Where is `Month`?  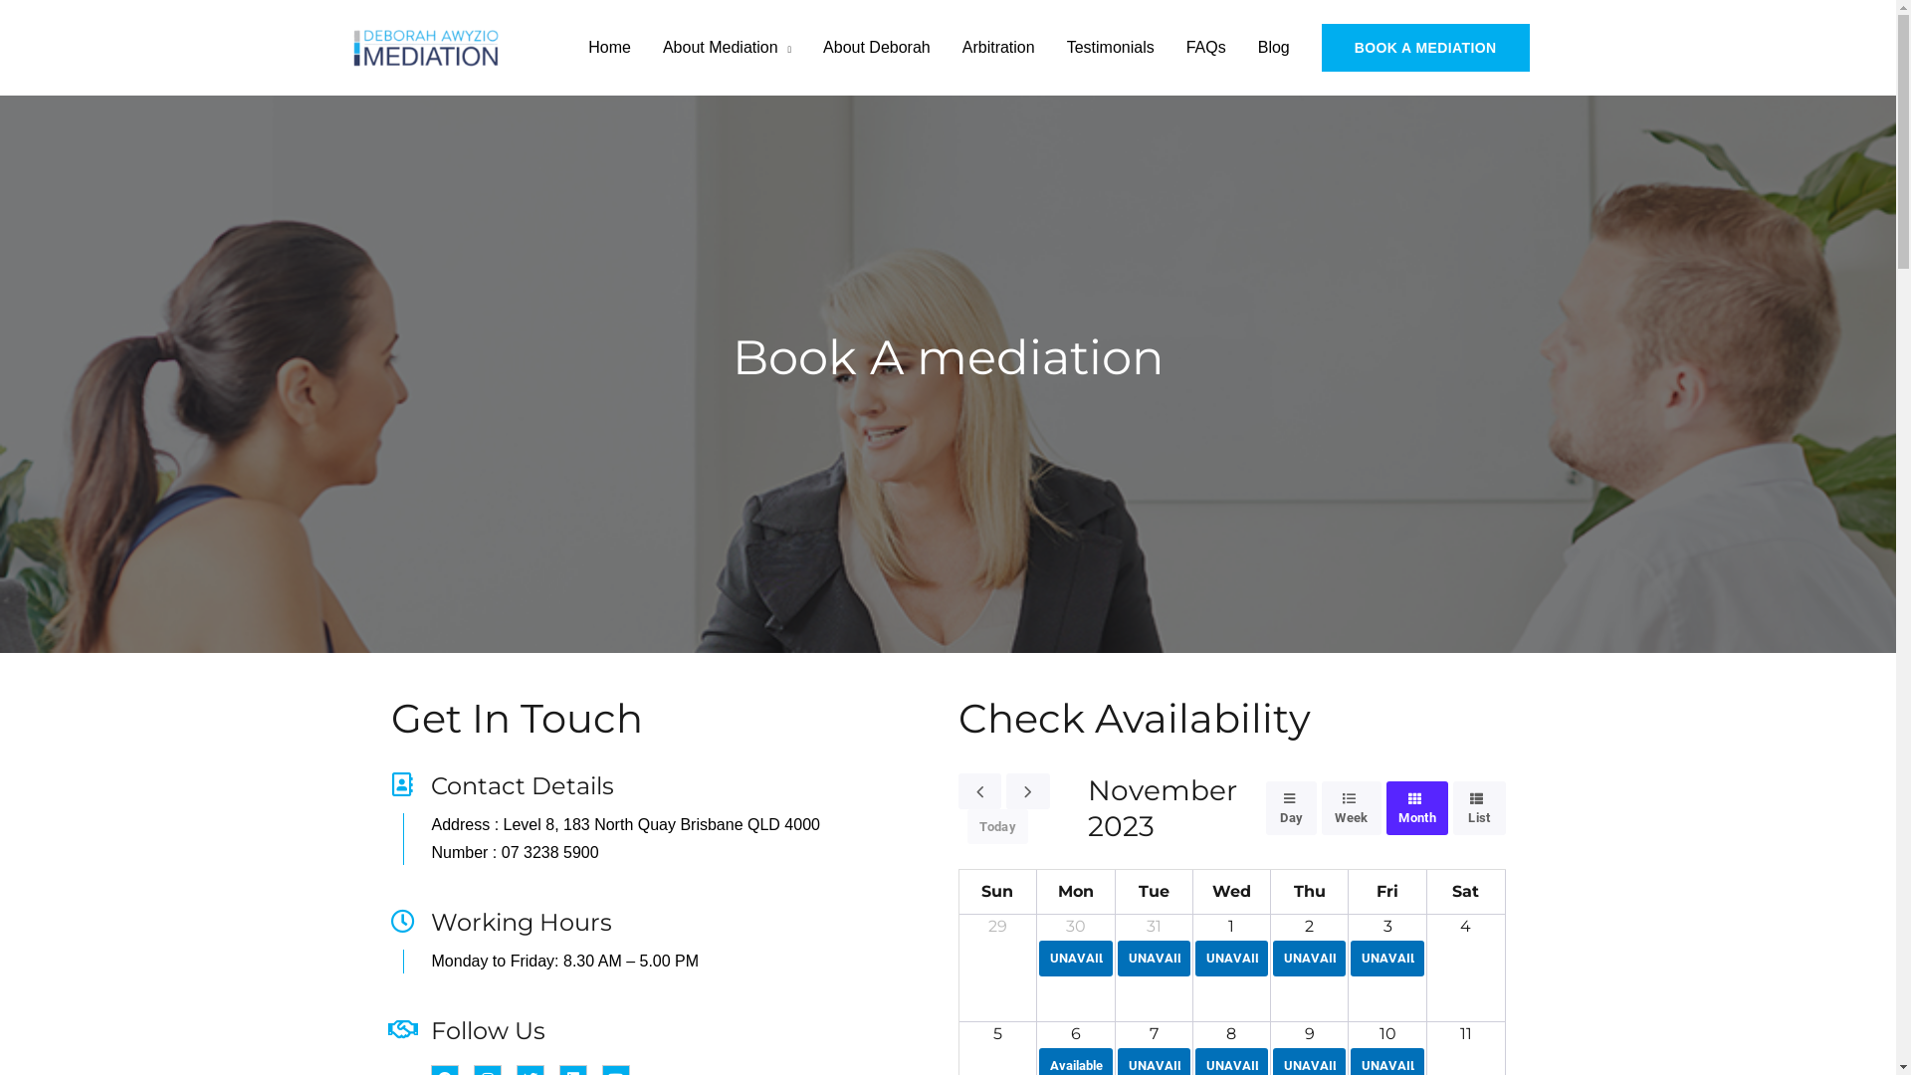 Month is located at coordinates (1417, 808).